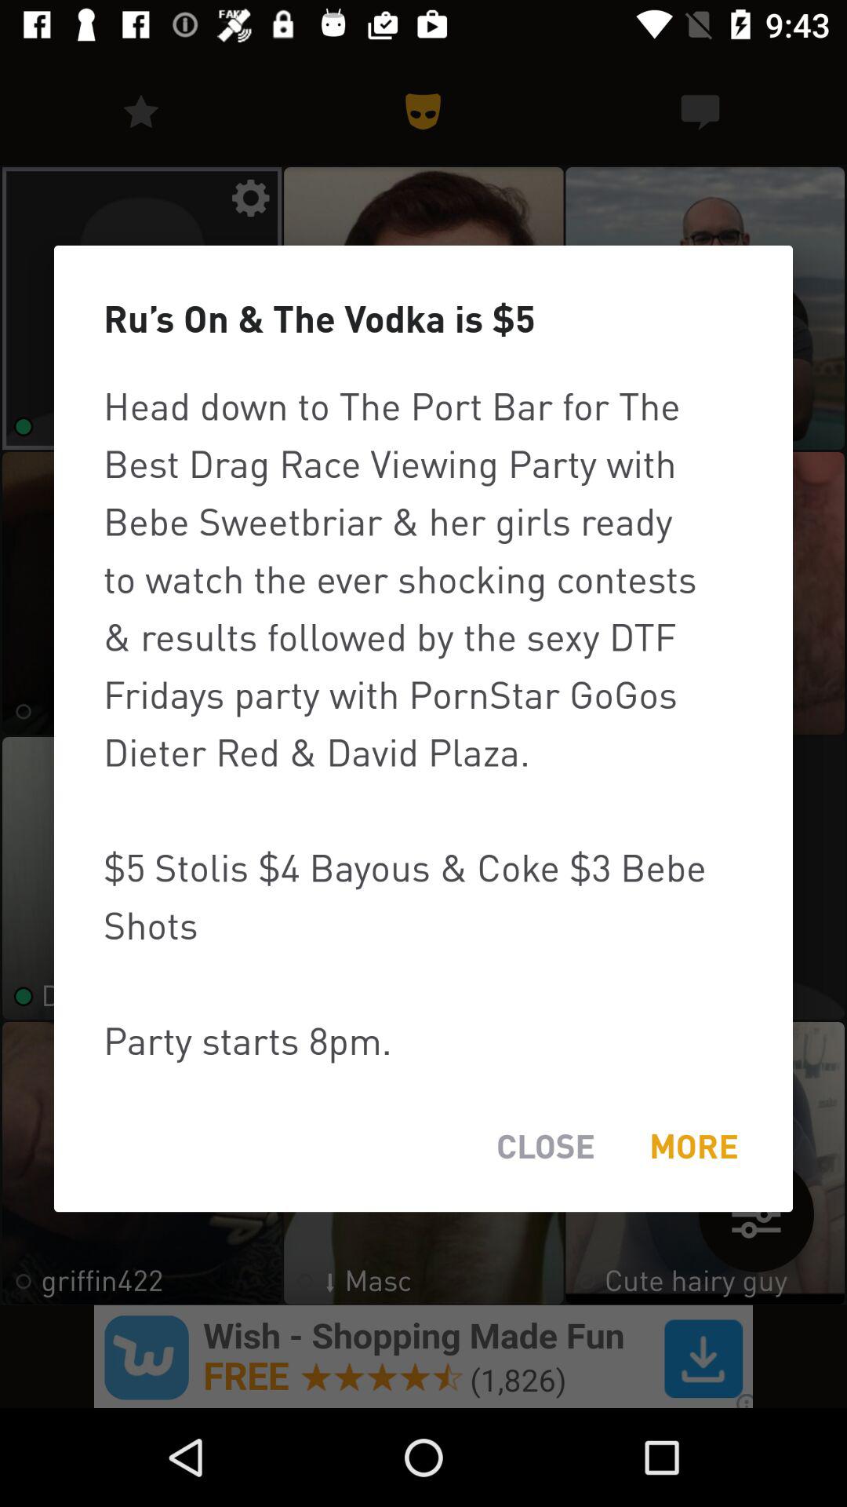  I want to click on choose the icon next to the more, so click(546, 1146).